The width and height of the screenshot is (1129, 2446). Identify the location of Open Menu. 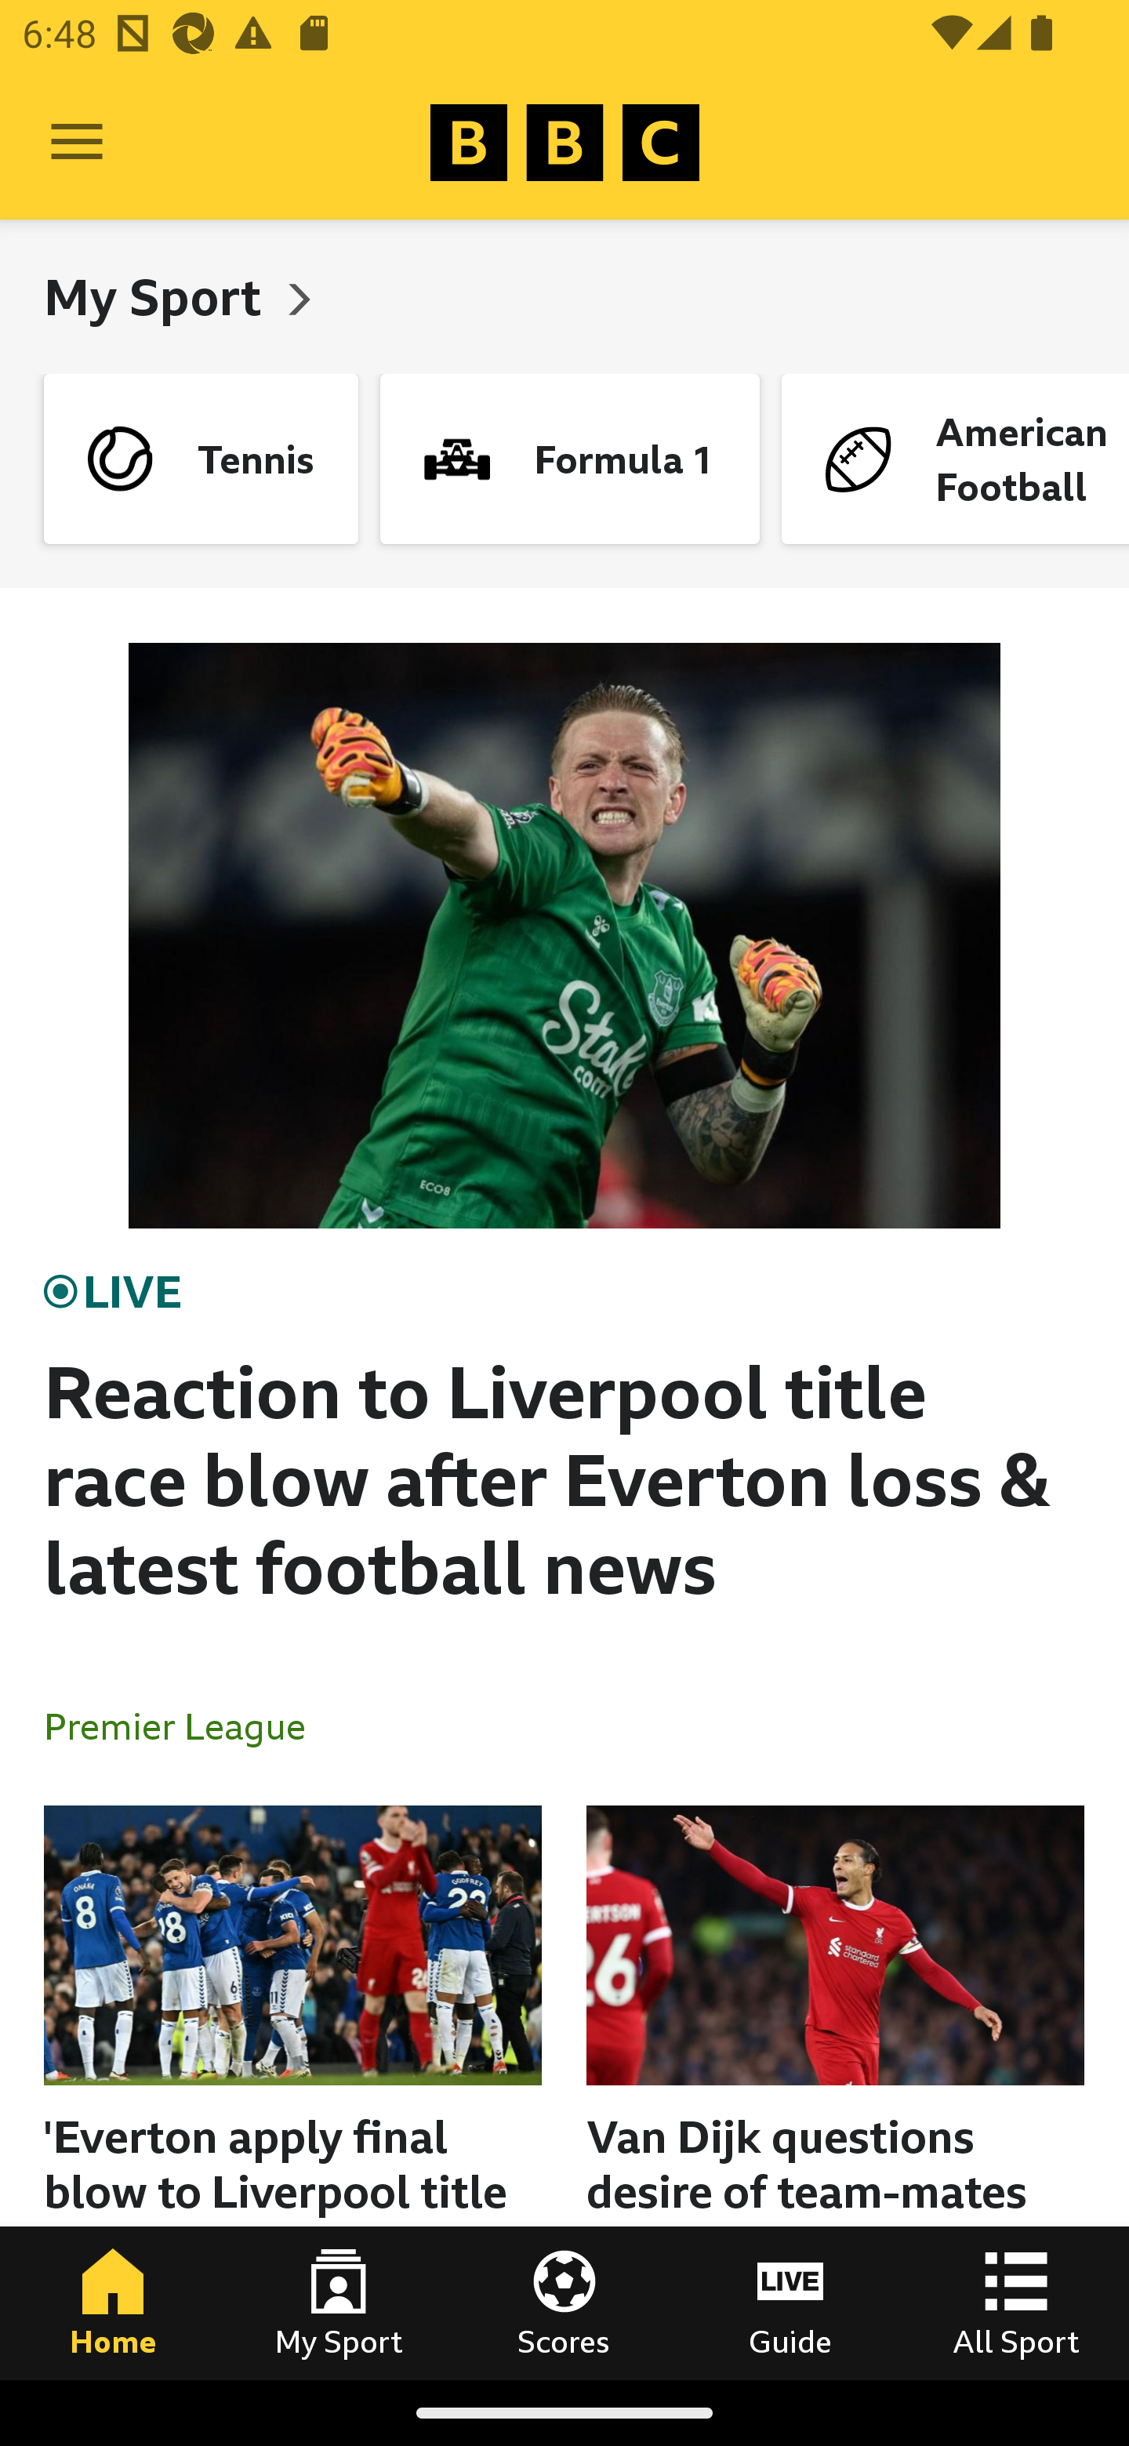
(77, 143).